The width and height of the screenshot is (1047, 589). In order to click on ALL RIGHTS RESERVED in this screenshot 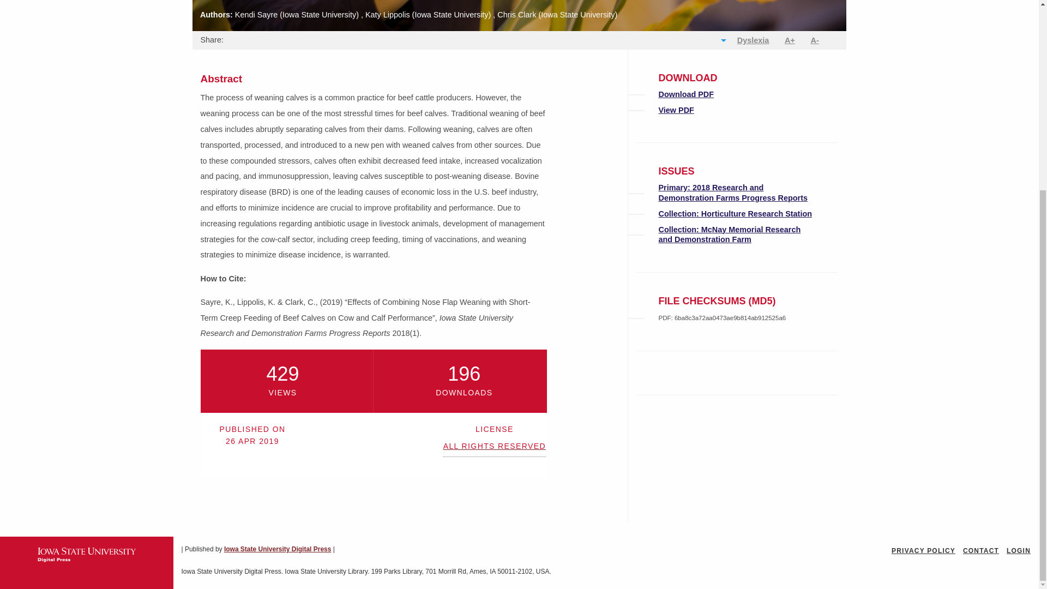, I will do `click(494, 448)`.